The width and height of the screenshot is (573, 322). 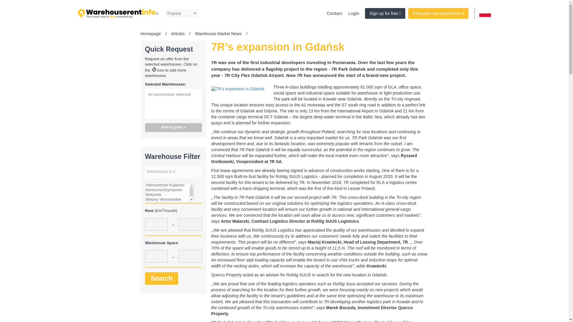 What do you see at coordinates (438, 13) in the screenshot?
I see `Find your new warehouse` at bounding box center [438, 13].